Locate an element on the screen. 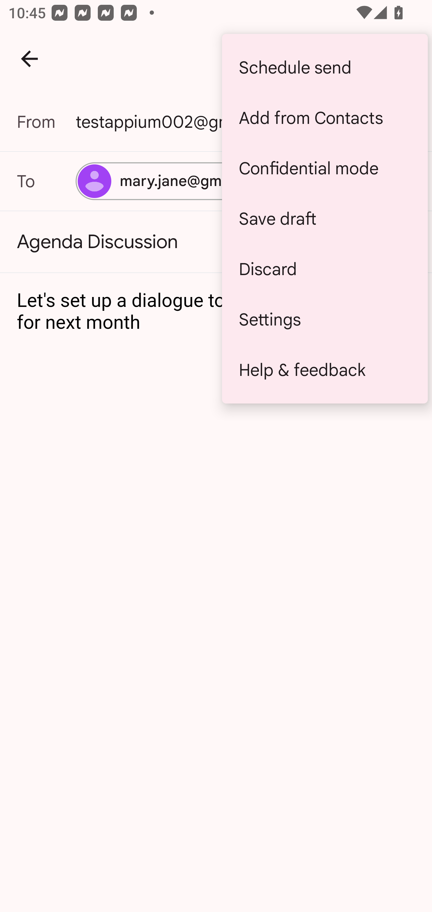  Confidential mode is located at coordinates (325, 168).